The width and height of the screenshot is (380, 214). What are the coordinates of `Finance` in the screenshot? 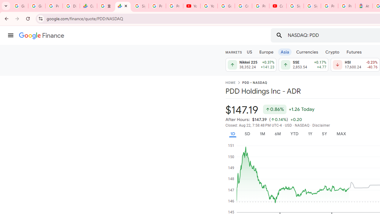 It's located at (42, 36).